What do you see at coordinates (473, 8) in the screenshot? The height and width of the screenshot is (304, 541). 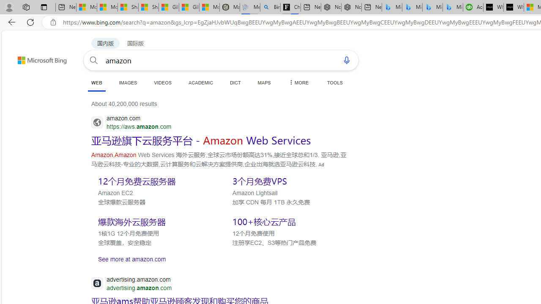 I see `Accounting Software for Accountants, CPAs and Bookkeepers` at bounding box center [473, 8].